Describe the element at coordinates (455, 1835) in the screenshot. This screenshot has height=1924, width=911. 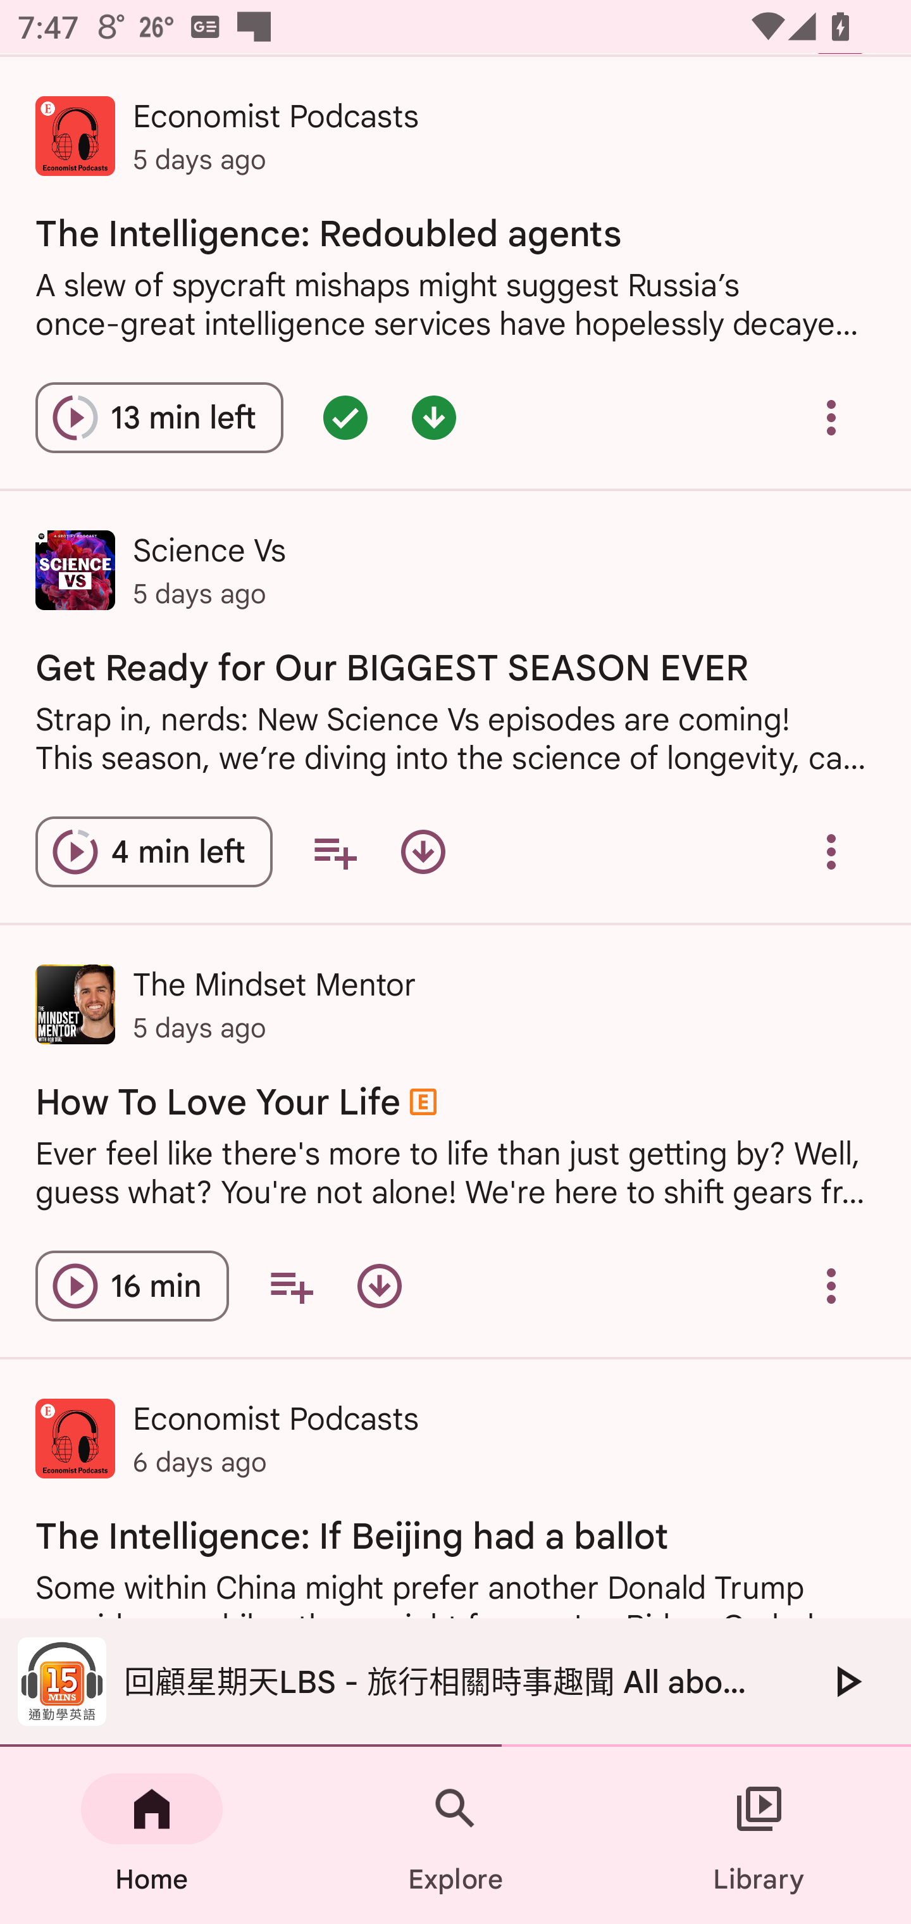
I see `Explore` at that location.